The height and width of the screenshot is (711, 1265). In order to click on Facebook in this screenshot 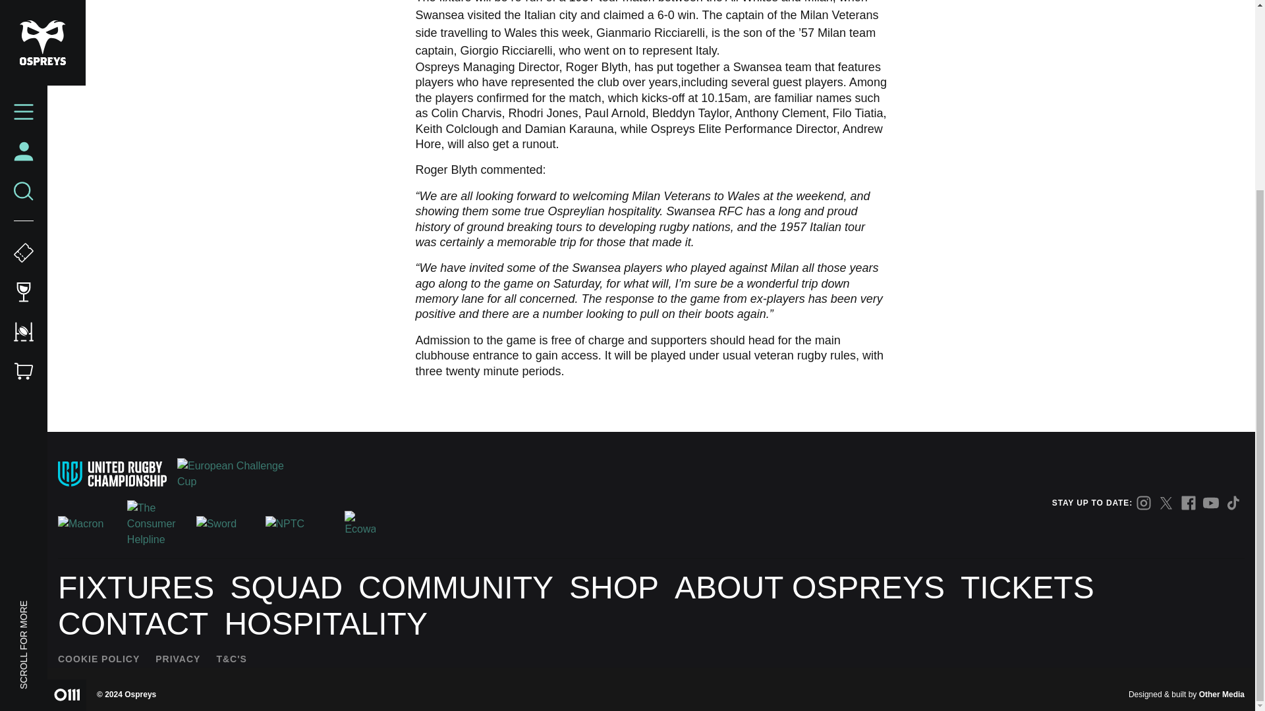, I will do `click(1189, 503)`.